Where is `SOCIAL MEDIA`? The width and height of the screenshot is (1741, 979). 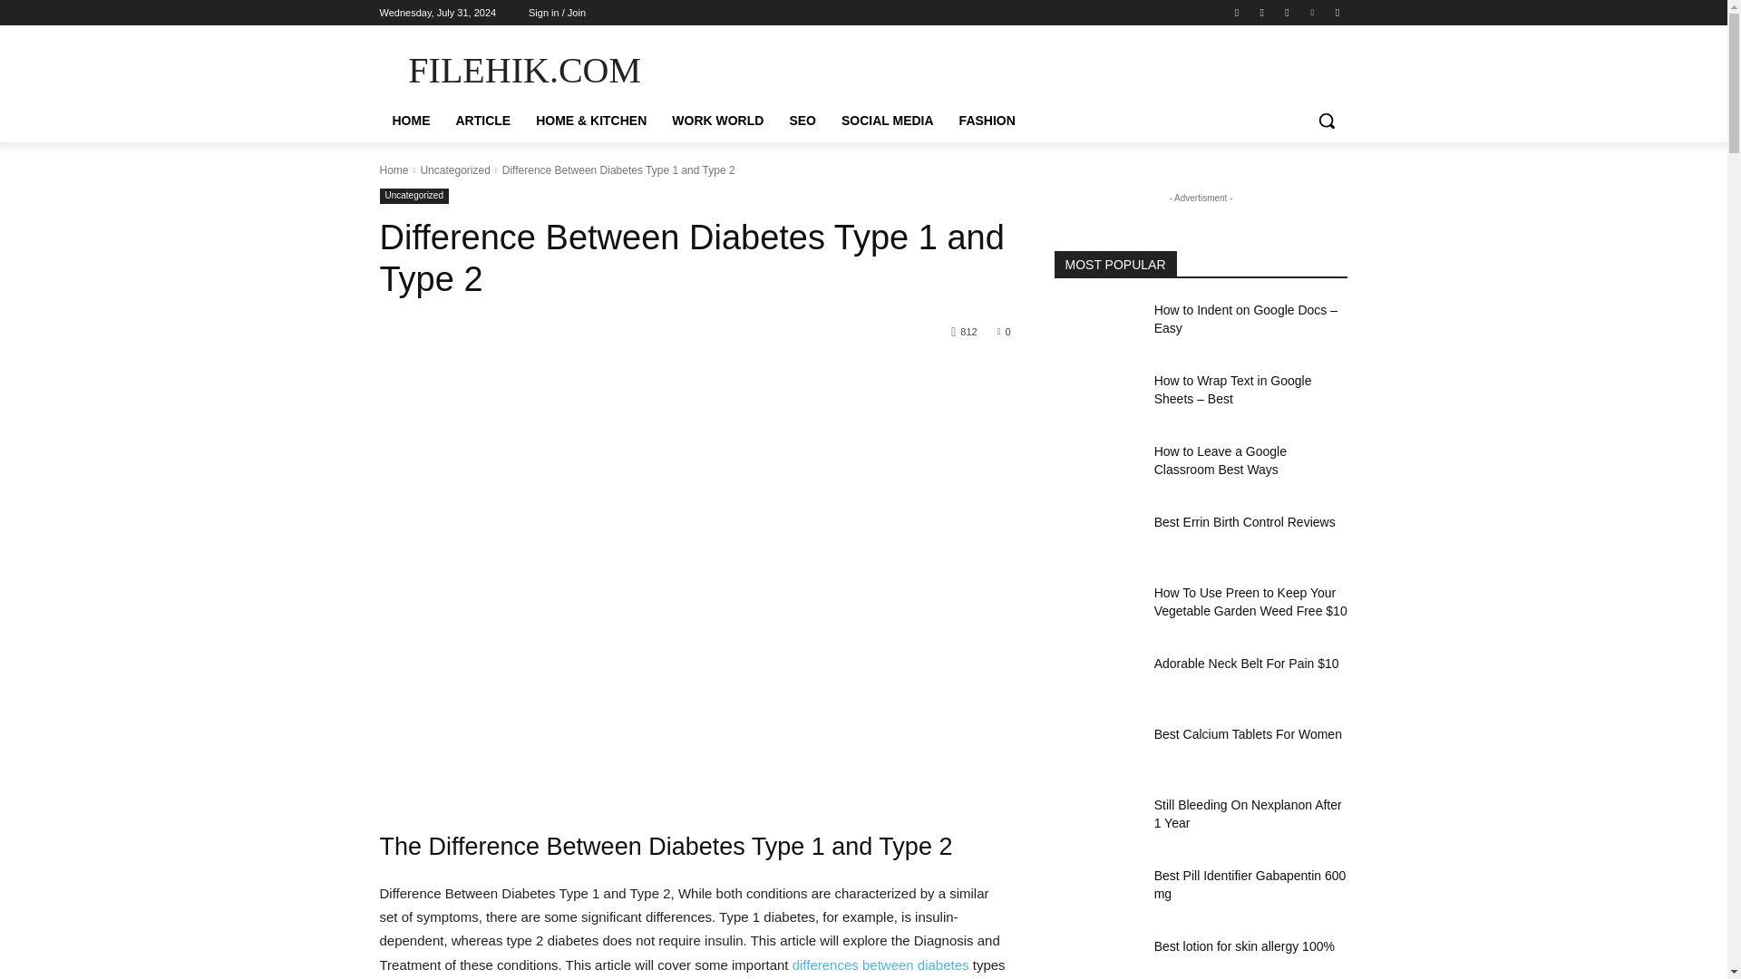 SOCIAL MEDIA is located at coordinates (887, 120).